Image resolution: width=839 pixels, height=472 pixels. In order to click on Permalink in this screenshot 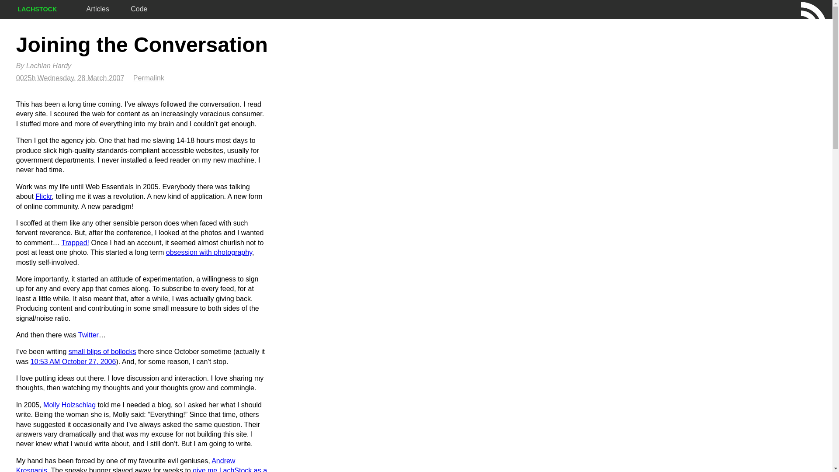, I will do `click(149, 78)`.